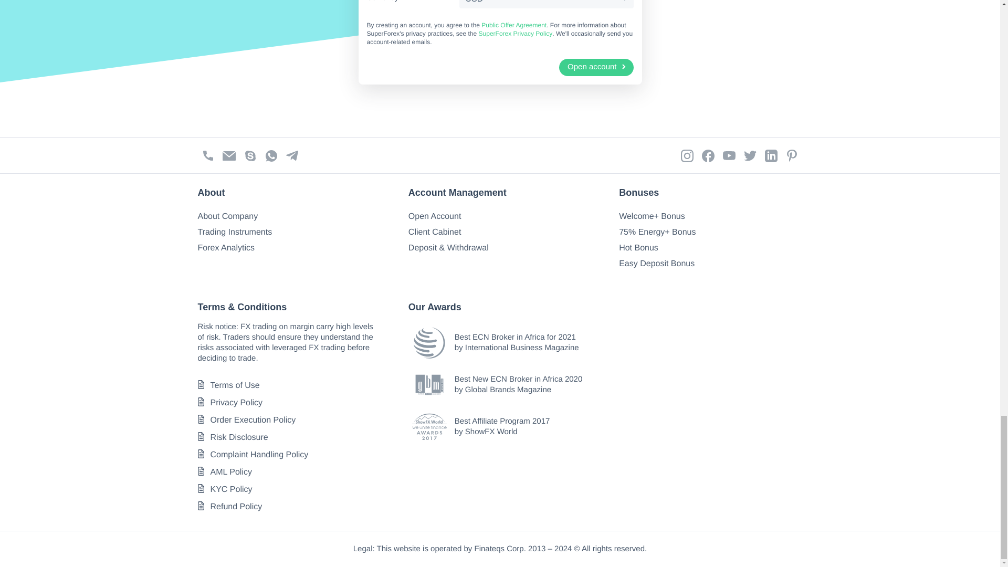 The image size is (1008, 567). I want to click on Open account, so click(596, 67).